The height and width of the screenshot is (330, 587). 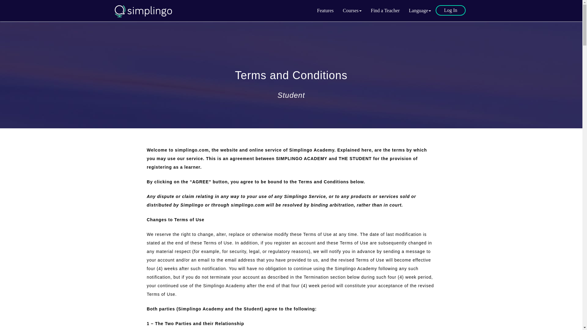 I want to click on Language, so click(x=420, y=10).